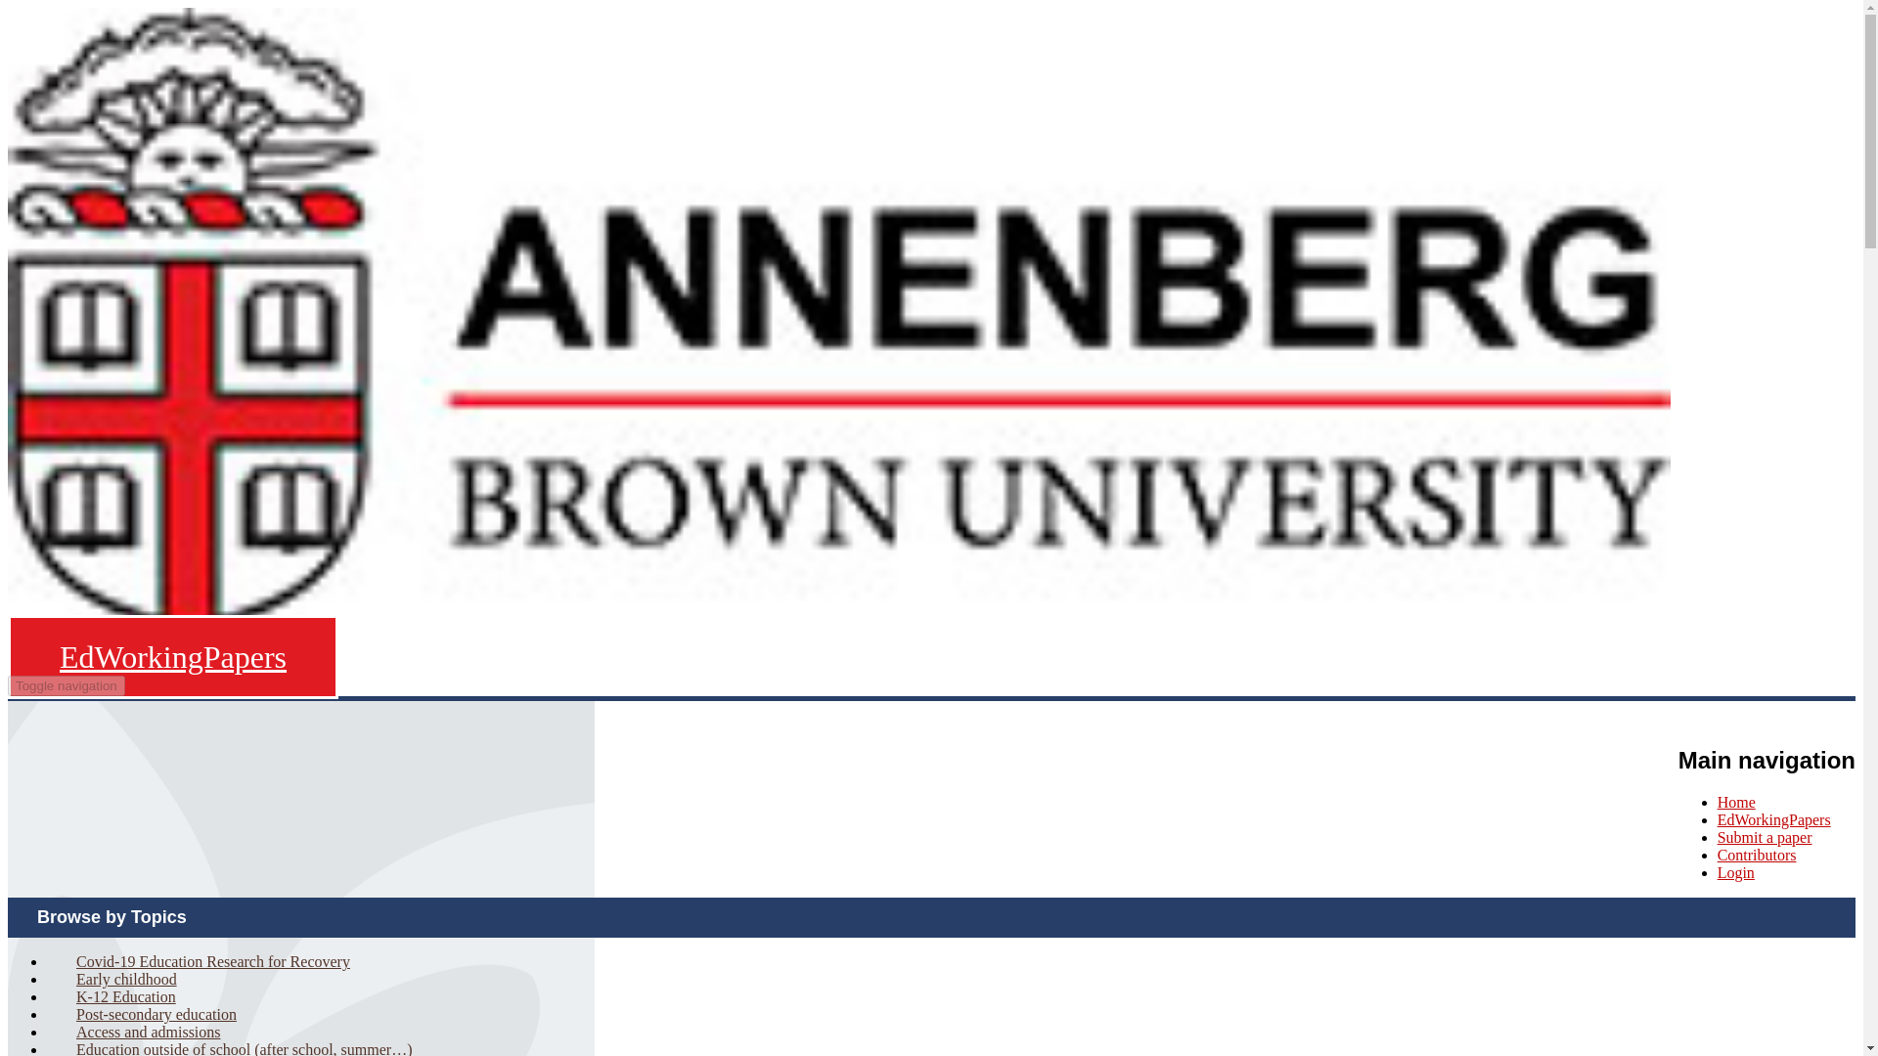 The height and width of the screenshot is (1056, 1878). What do you see at coordinates (172, 656) in the screenshot?
I see `EdWorkingPapers` at bounding box center [172, 656].